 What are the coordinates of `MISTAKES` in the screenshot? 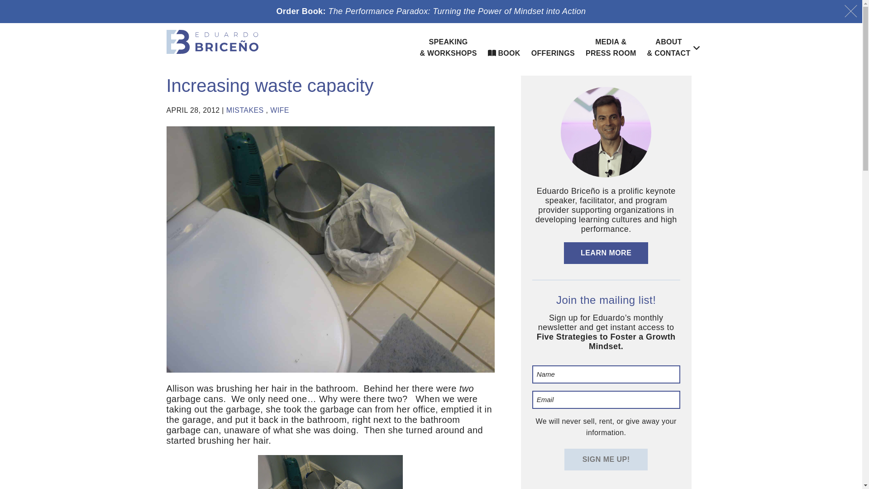 It's located at (245, 110).